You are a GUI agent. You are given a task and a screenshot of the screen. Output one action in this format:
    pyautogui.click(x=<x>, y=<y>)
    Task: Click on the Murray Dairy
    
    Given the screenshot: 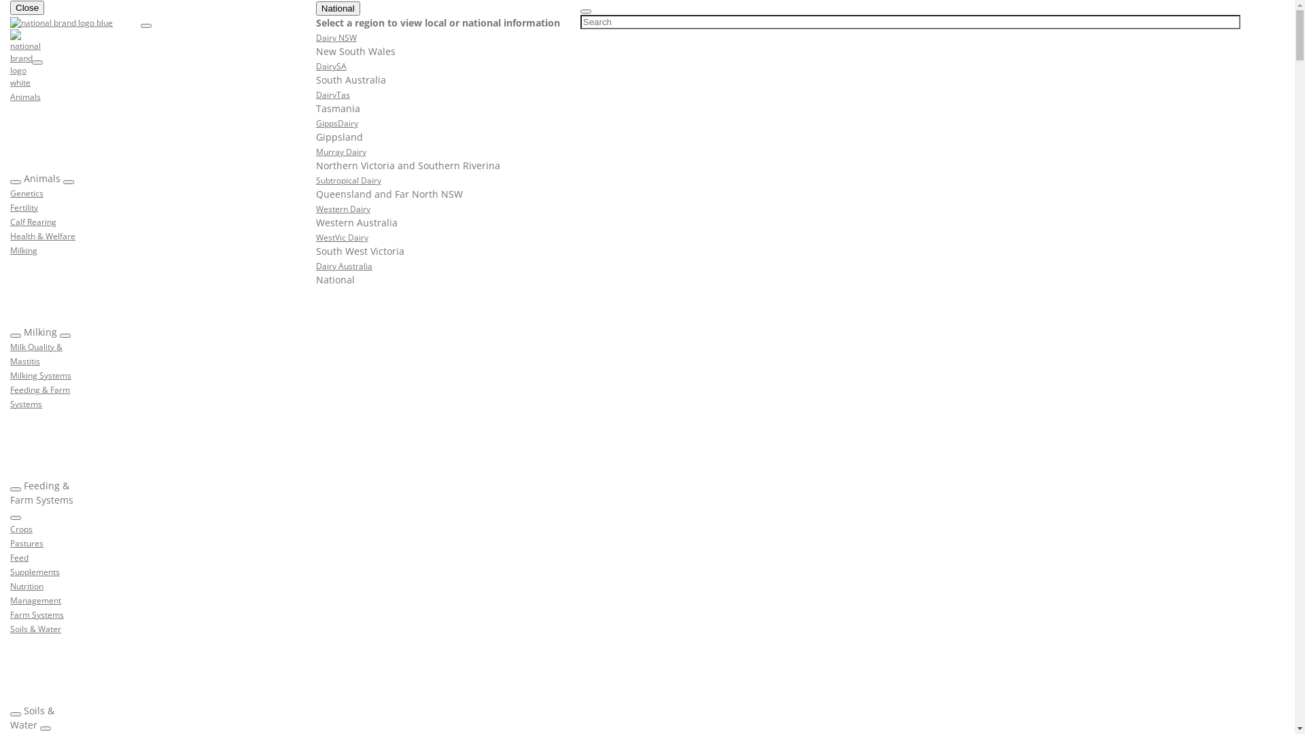 What is the action you would take?
    pyautogui.click(x=341, y=152)
    